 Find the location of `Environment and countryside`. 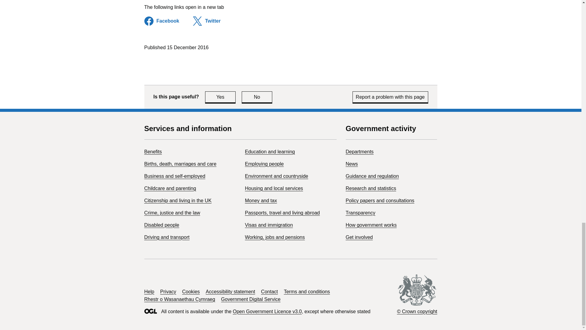

Environment and countryside is located at coordinates (175, 176).